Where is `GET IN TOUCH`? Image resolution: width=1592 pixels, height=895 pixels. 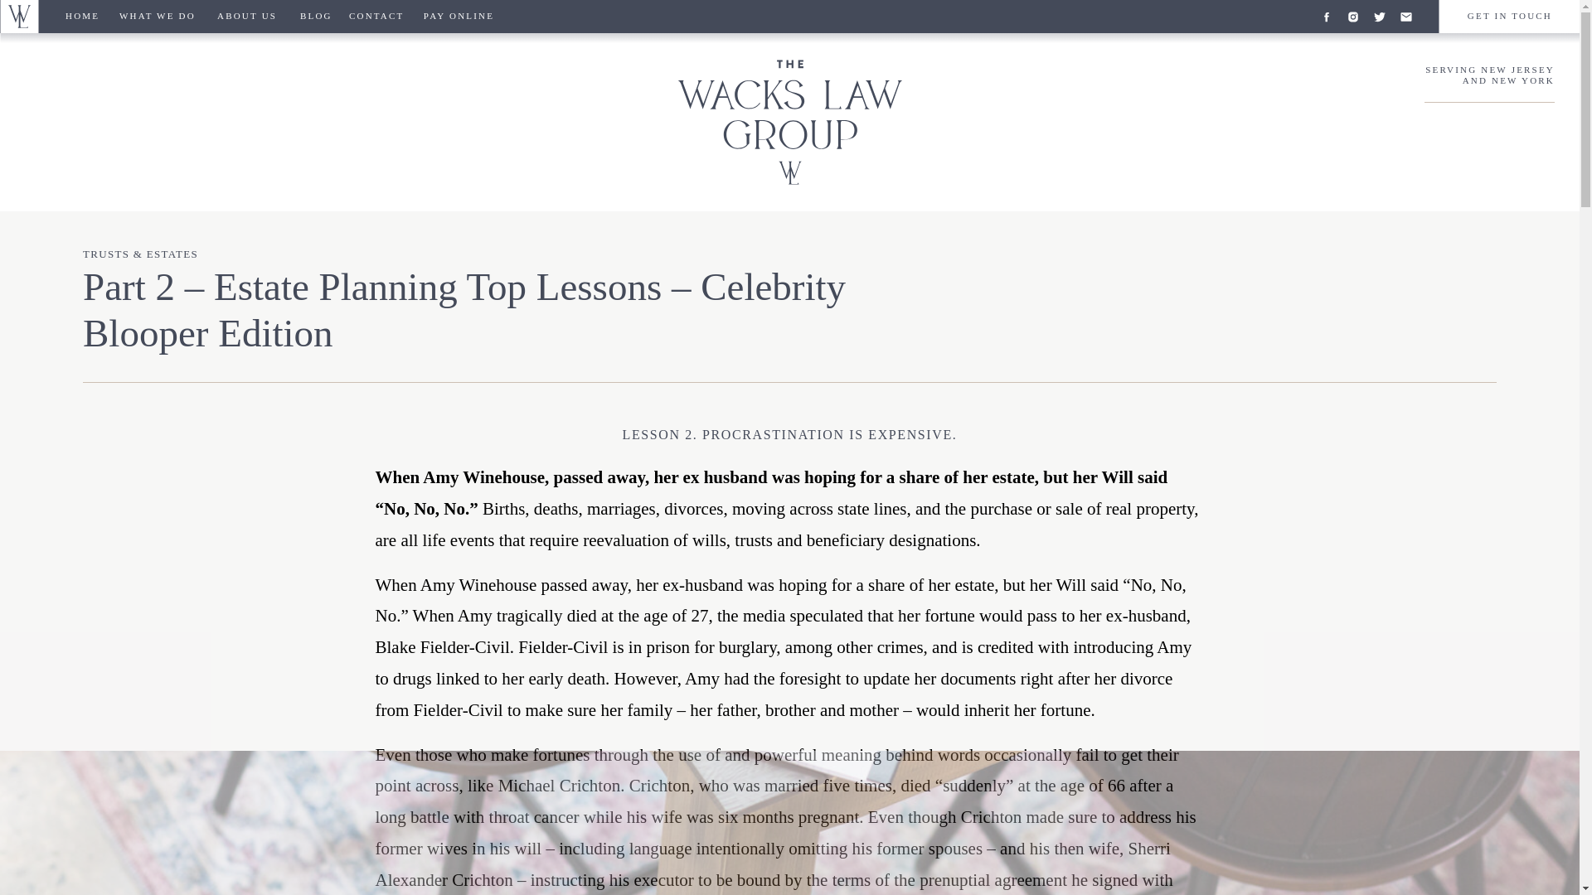
GET IN TOUCH is located at coordinates (1507, 17).